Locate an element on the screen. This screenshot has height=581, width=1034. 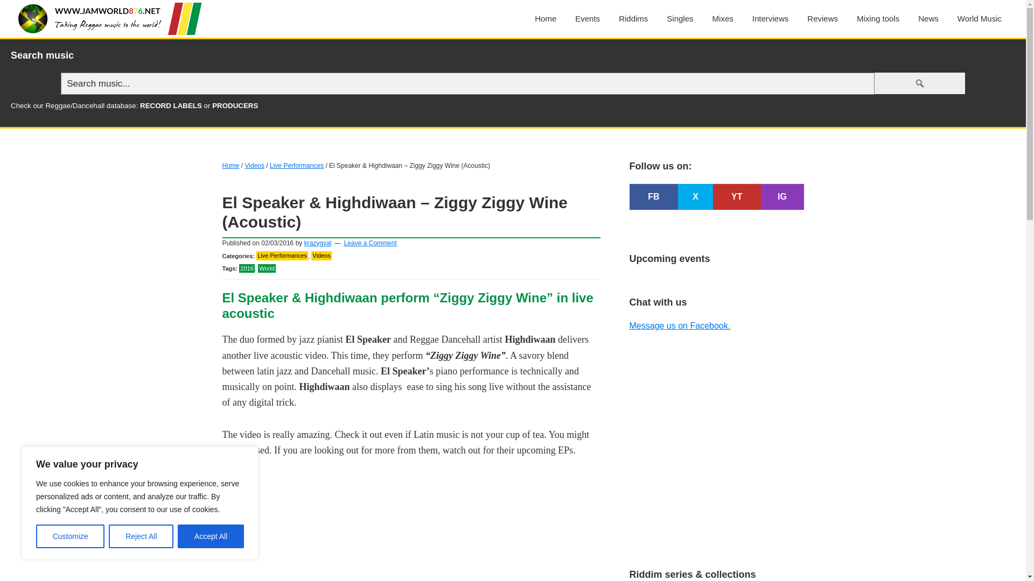
Customize is located at coordinates (70, 536).